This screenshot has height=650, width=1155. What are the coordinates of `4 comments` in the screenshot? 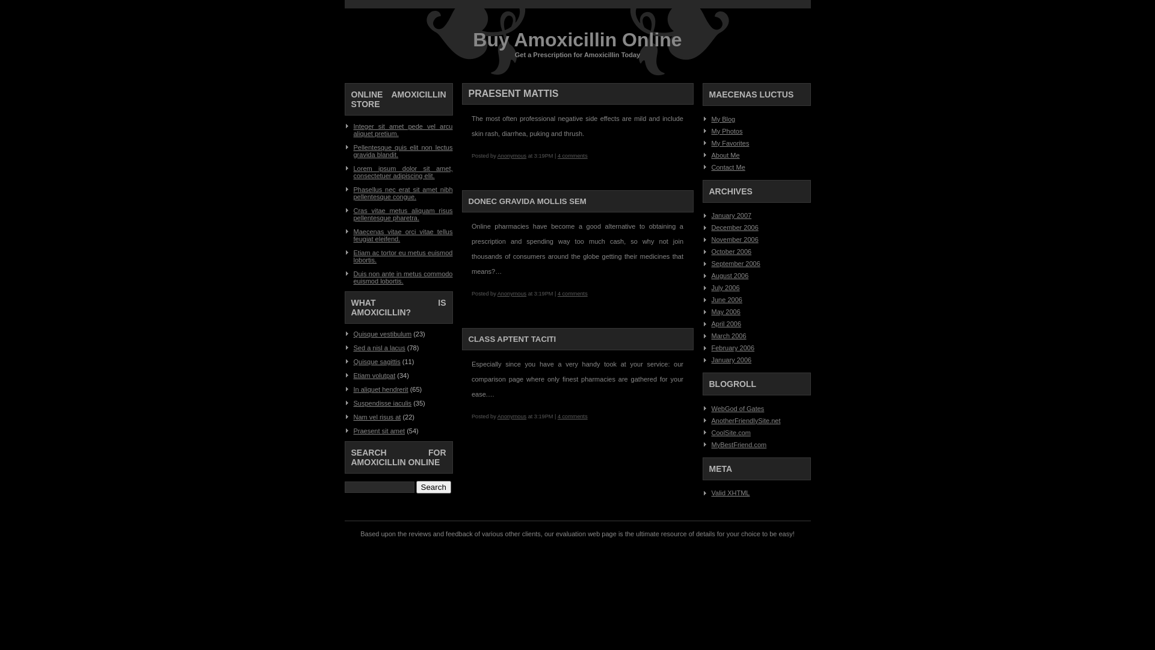 It's located at (573, 416).